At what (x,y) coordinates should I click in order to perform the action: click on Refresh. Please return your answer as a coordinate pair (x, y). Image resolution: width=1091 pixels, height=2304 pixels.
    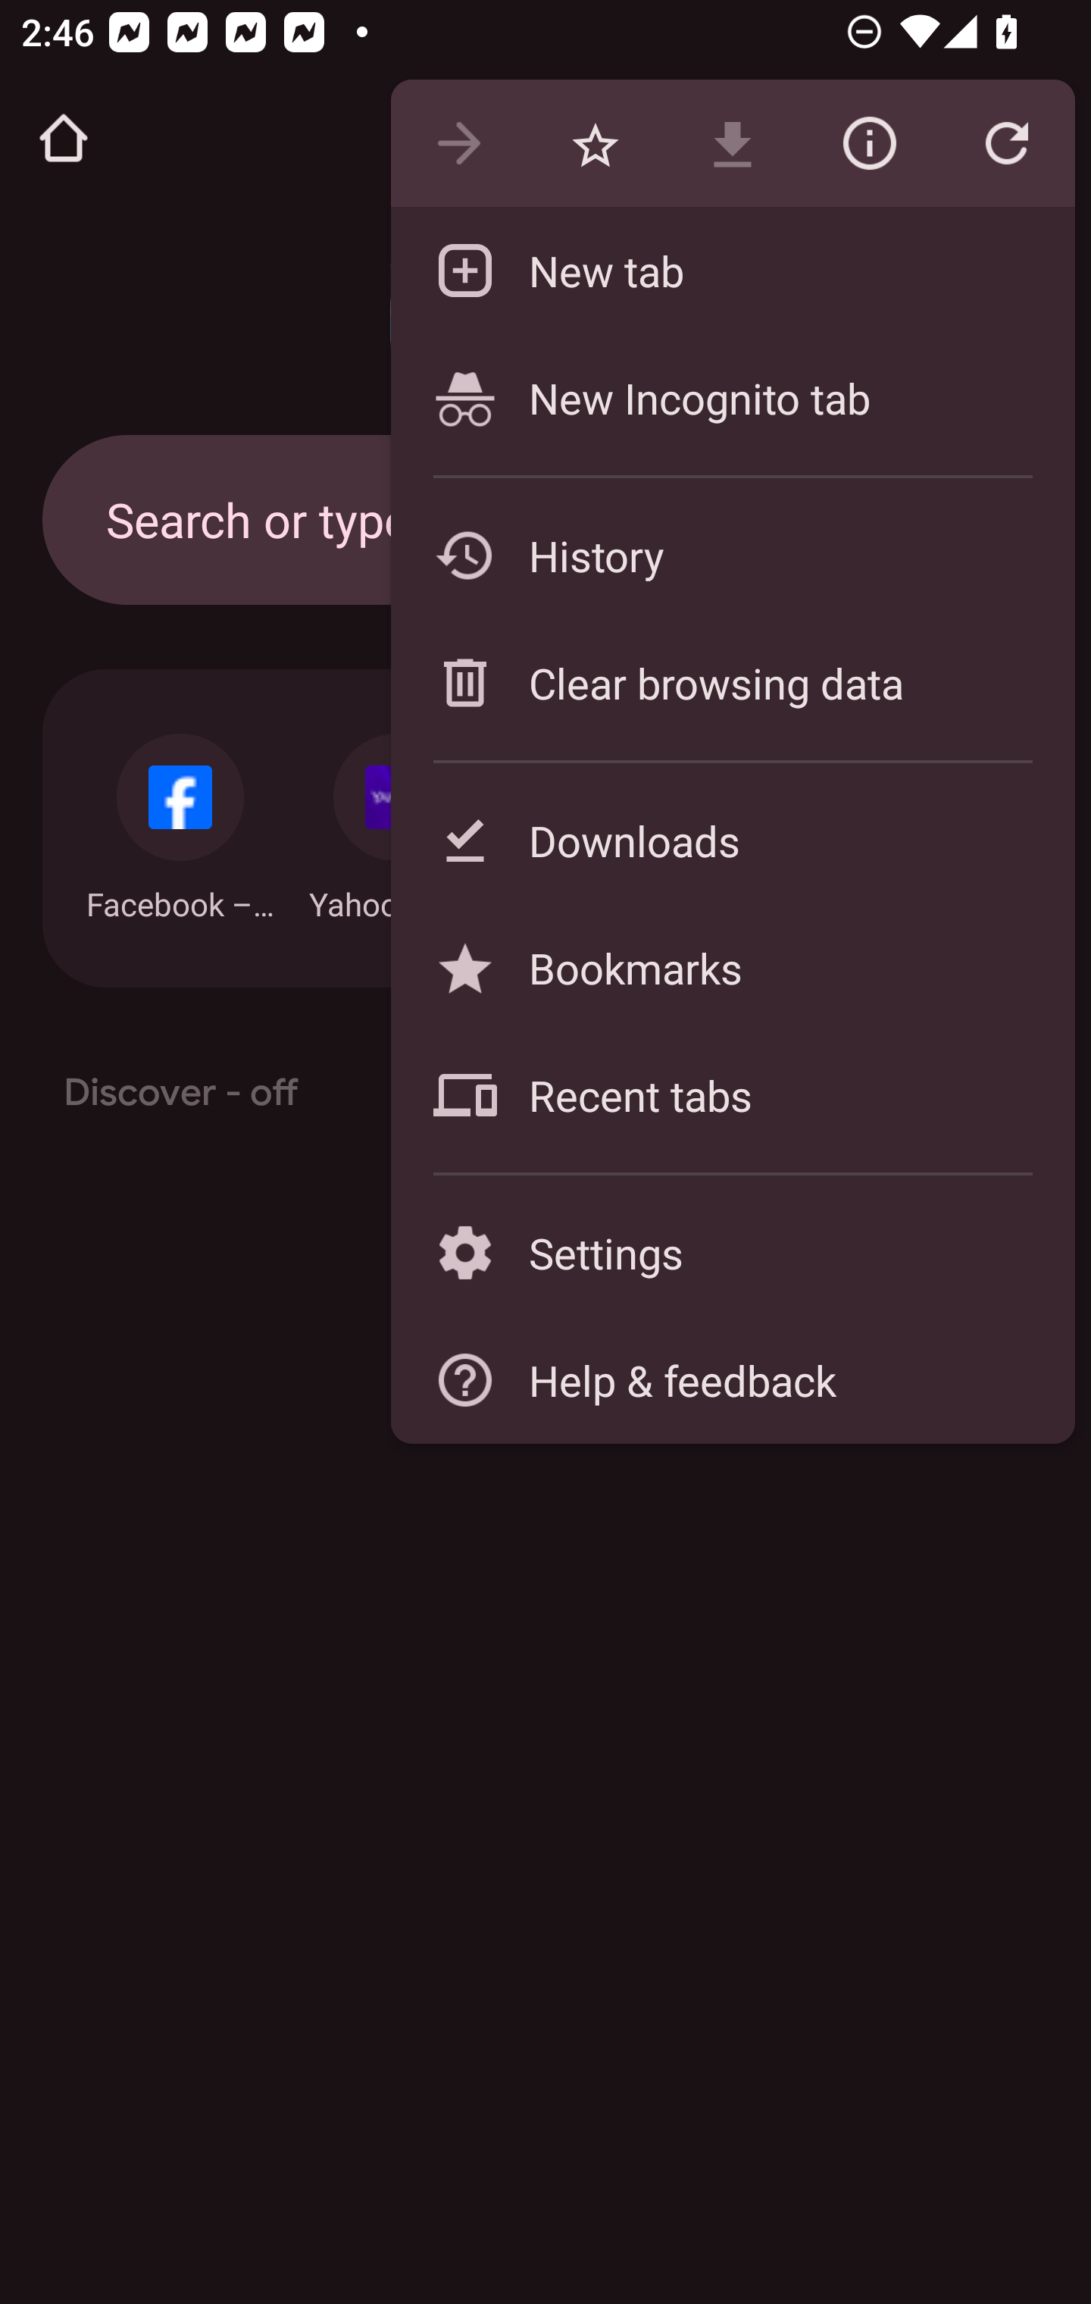
    Looking at the image, I should click on (1006, 144).